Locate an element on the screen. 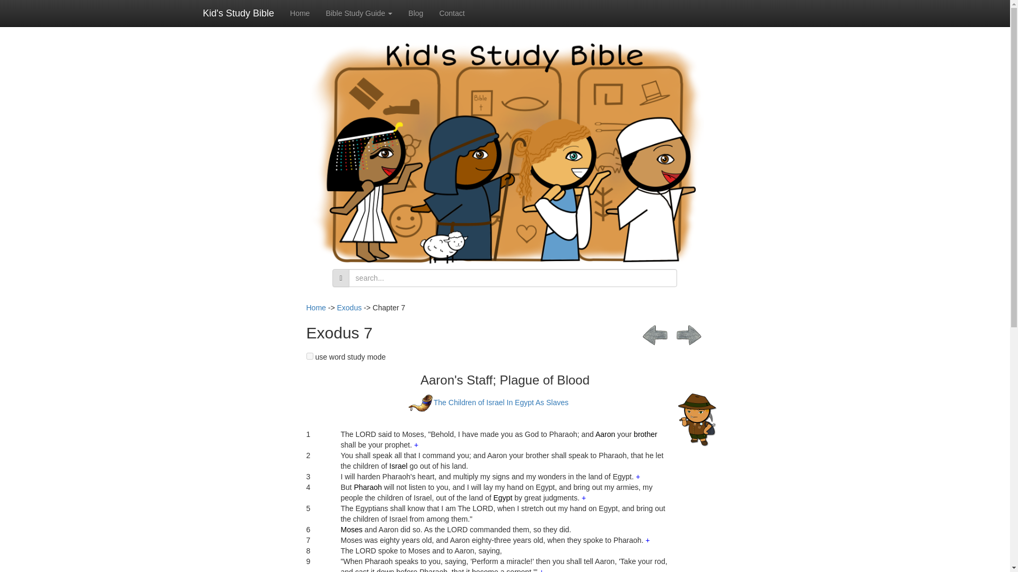 The width and height of the screenshot is (1018, 572). Moses is located at coordinates (351, 530).